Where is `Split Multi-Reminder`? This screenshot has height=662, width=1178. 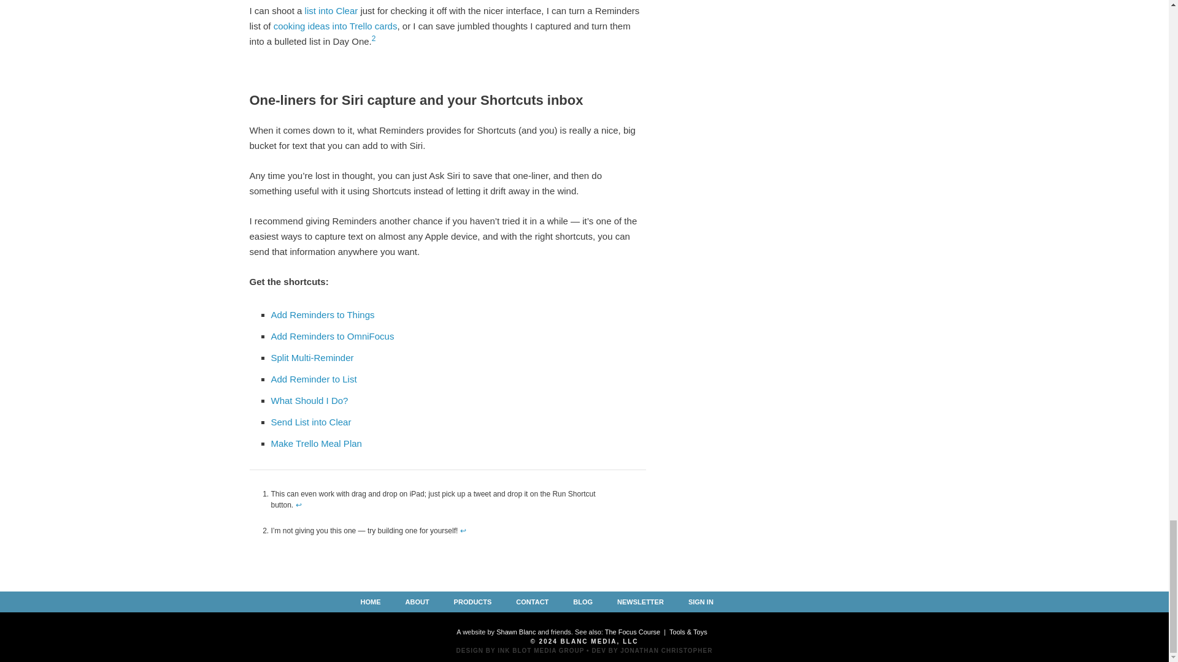
Split Multi-Reminder is located at coordinates (312, 357).